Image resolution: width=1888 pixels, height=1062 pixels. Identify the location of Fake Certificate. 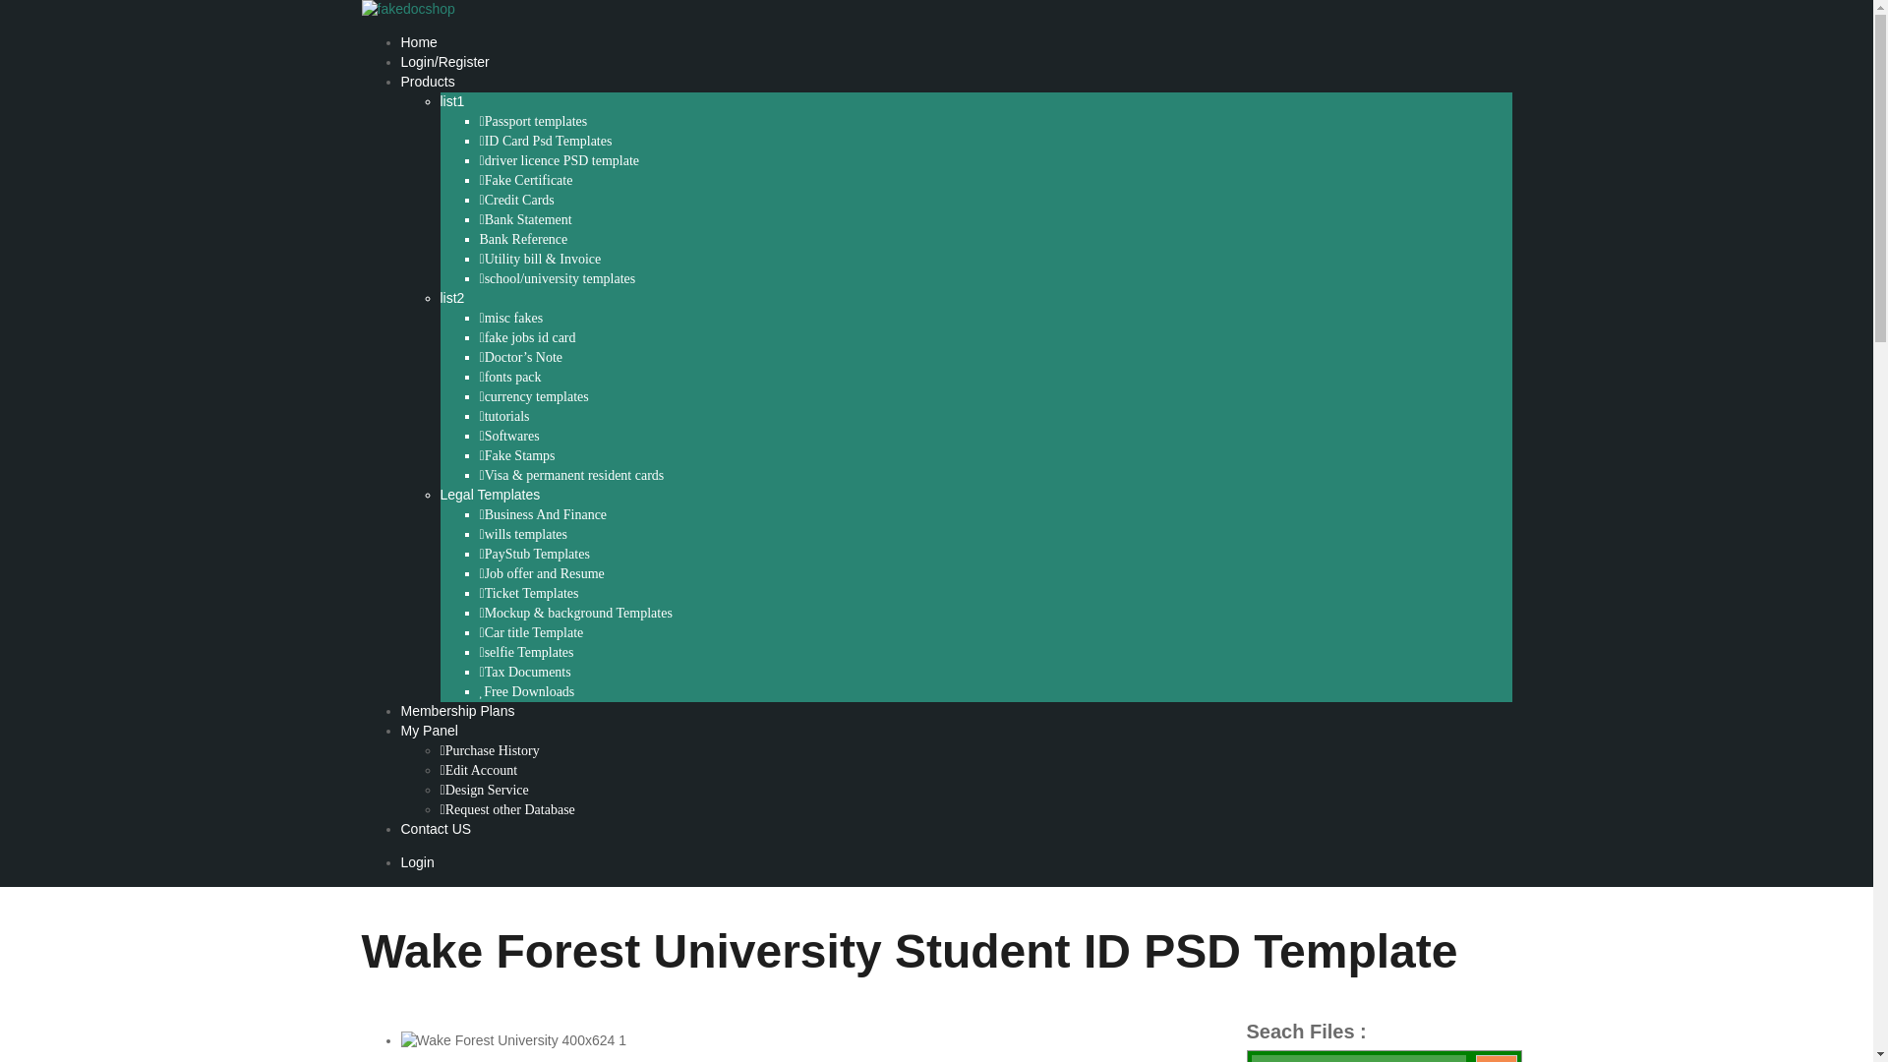
(526, 181).